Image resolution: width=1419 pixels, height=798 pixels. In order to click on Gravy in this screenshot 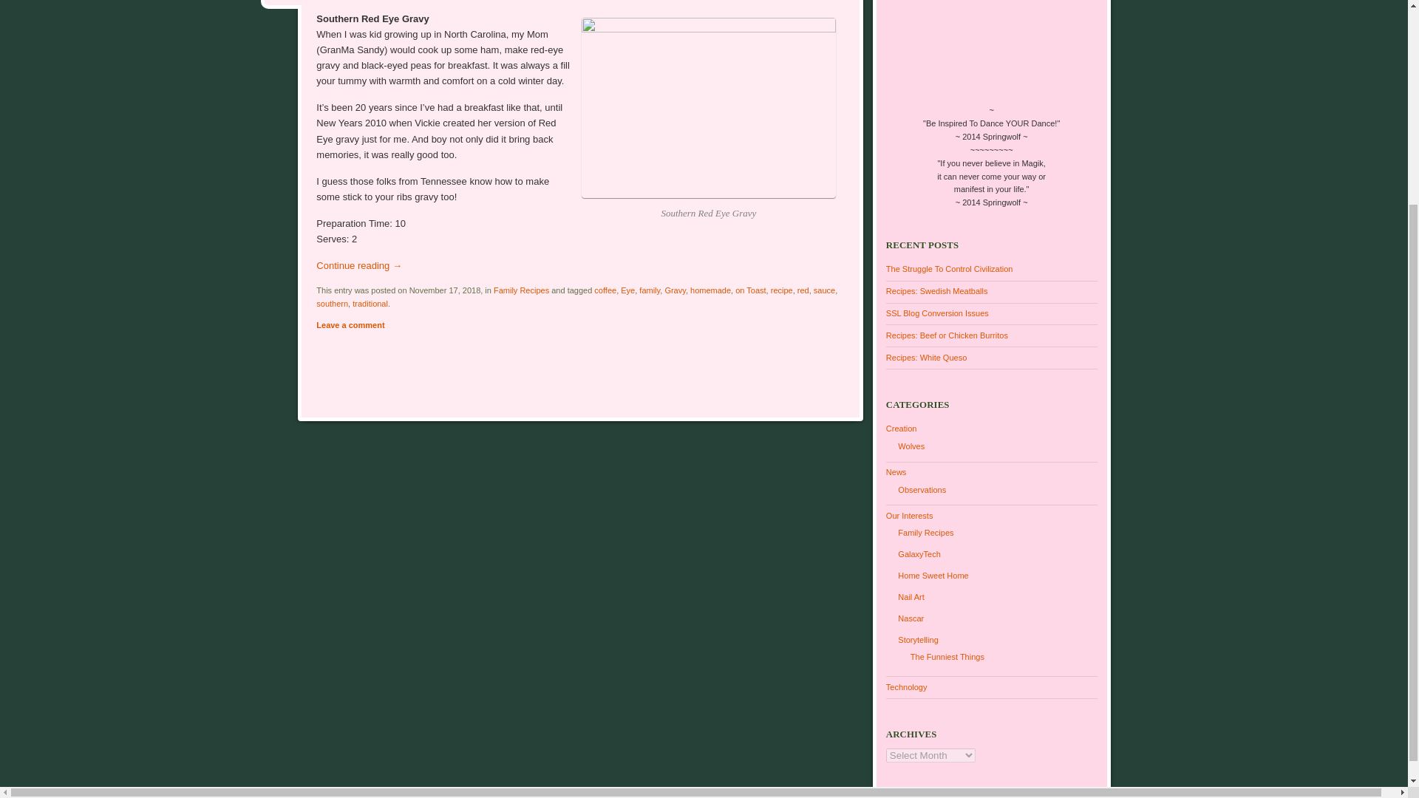, I will do `click(674, 290)`.